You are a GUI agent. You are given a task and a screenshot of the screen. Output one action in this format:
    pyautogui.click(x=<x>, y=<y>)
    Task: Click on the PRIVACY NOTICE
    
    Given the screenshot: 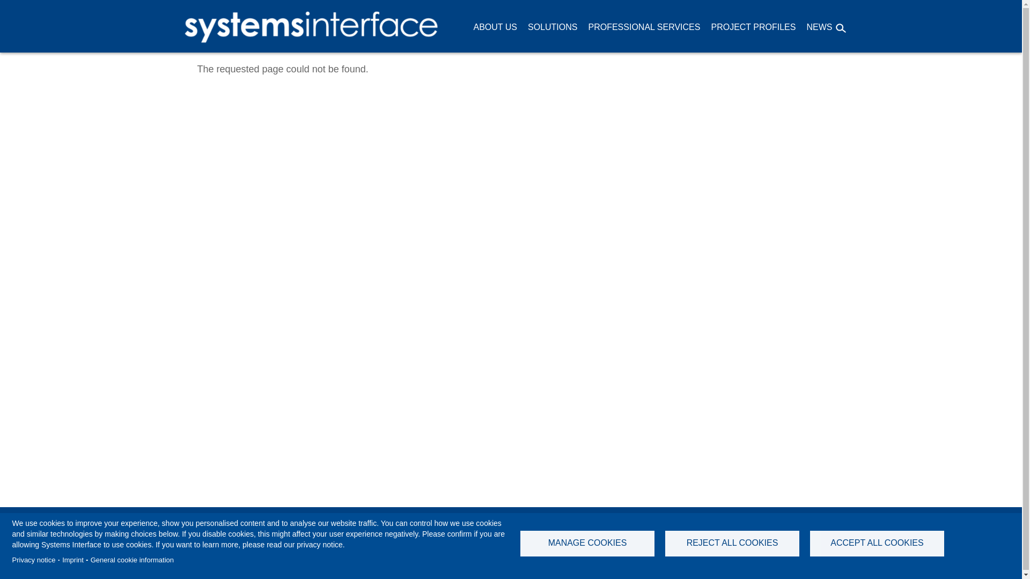 What is the action you would take?
    pyautogui.click(x=730, y=525)
    